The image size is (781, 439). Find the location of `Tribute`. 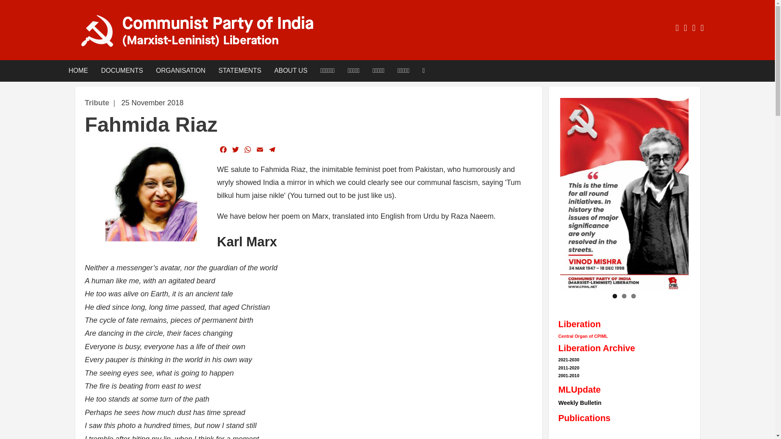

Tribute is located at coordinates (97, 103).